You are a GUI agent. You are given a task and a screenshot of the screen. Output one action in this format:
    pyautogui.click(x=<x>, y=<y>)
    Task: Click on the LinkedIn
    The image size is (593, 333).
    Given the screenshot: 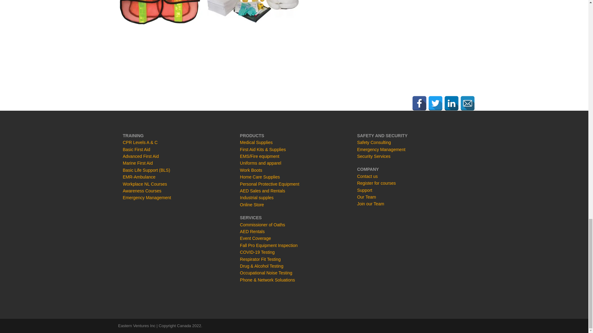 What is the action you would take?
    pyautogui.click(x=452, y=103)
    